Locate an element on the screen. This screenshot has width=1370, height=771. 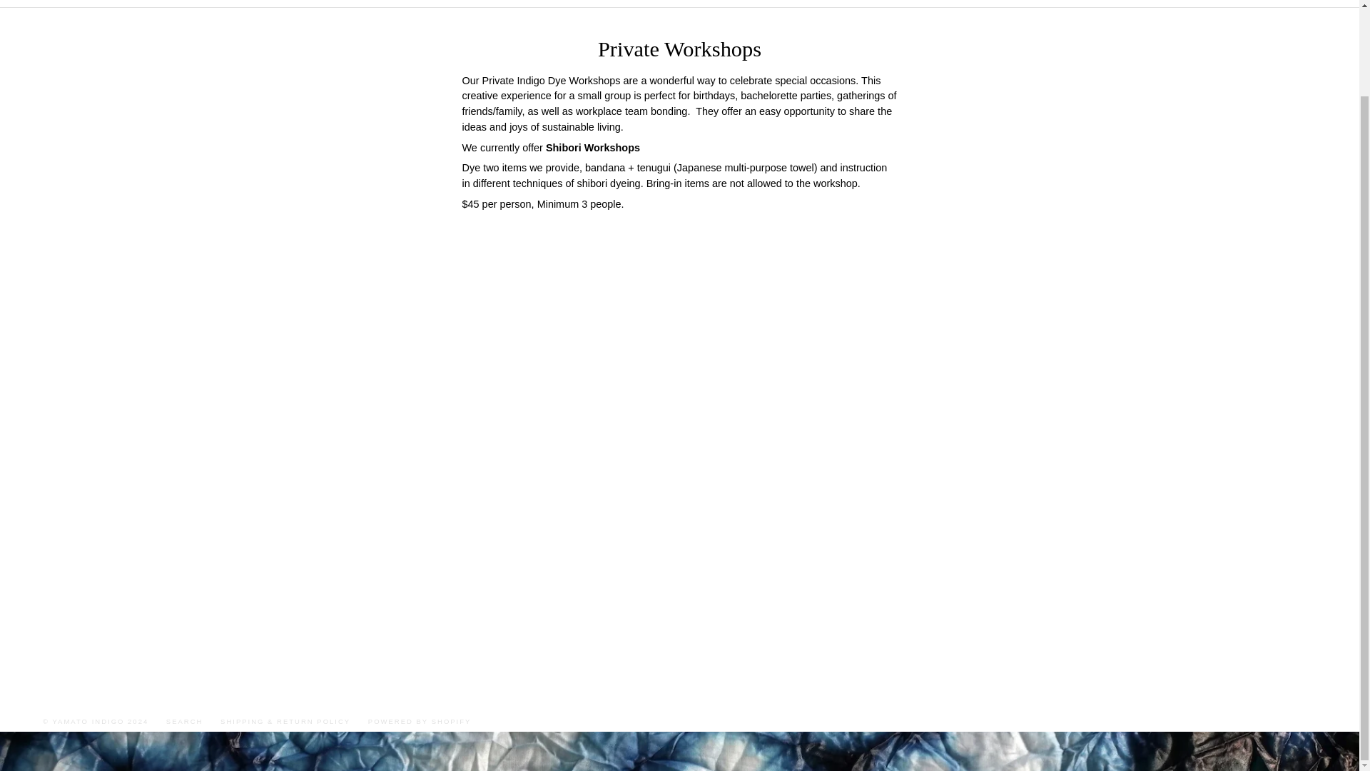
ABOUT is located at coordinates (802, 3).